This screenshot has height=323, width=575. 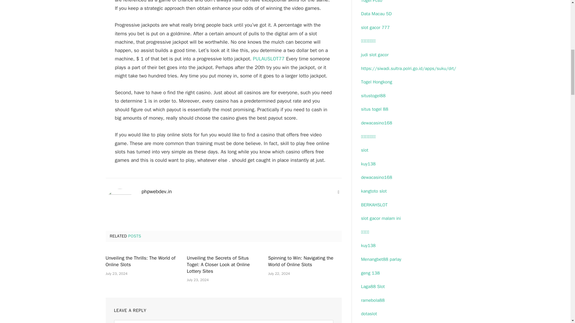 I want to click on PULAUSLOT77, so click(x=269, y=59).